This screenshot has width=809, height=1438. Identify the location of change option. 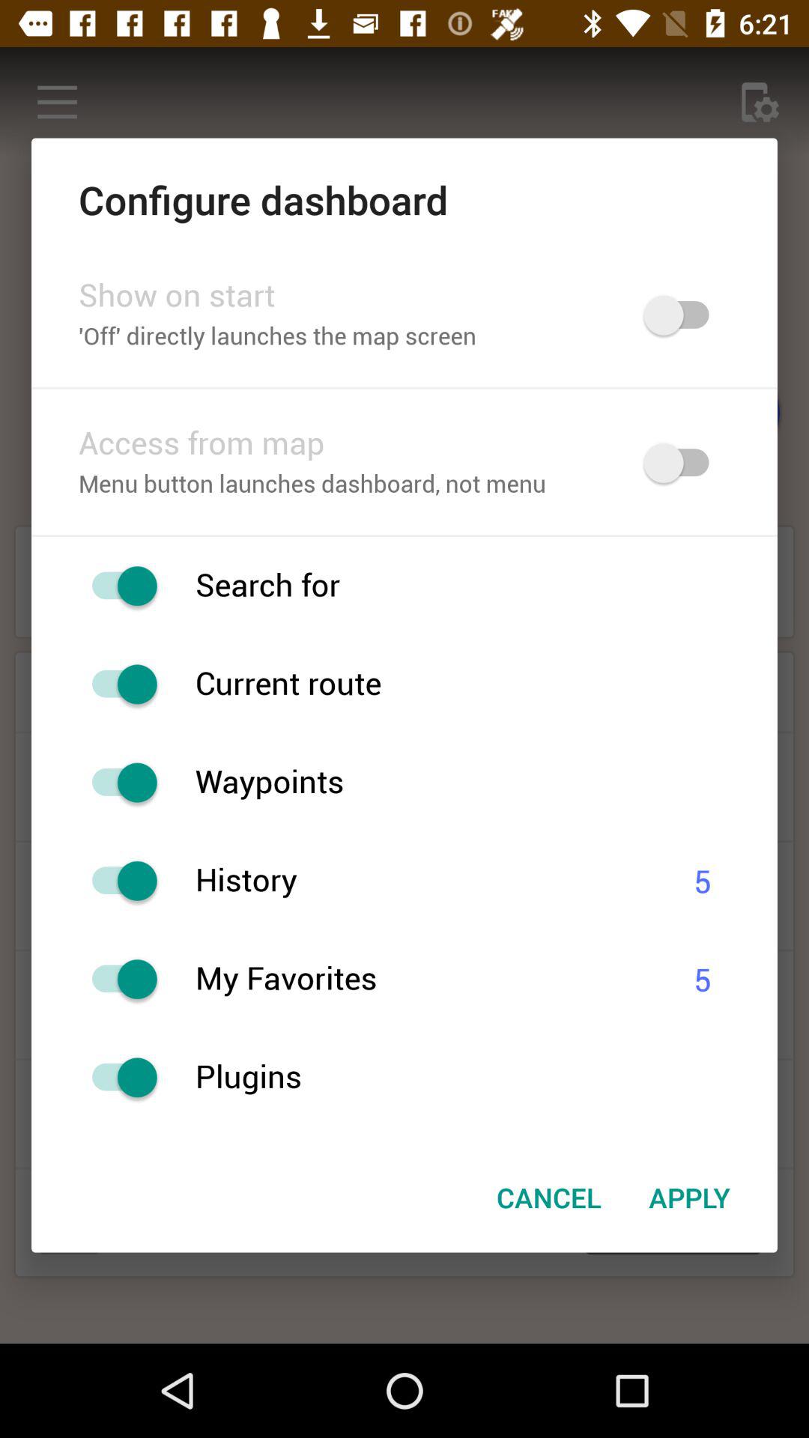
(117, 782).